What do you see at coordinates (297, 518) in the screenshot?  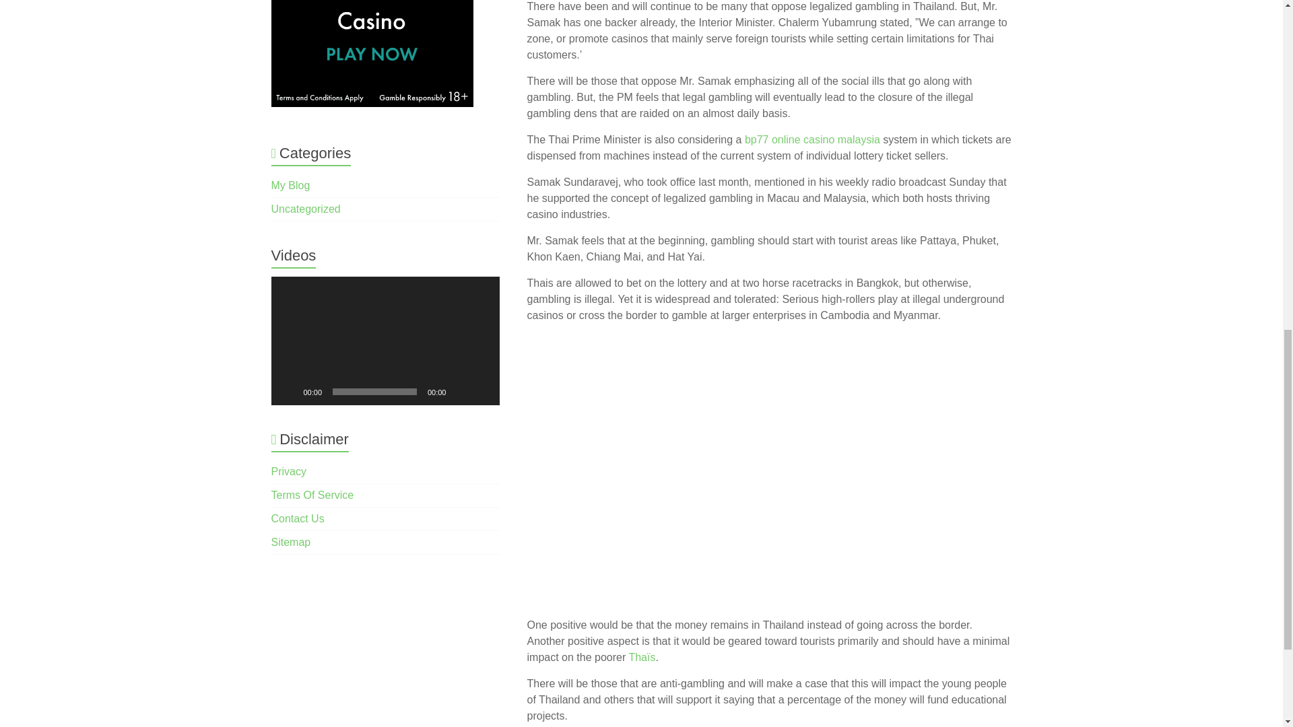 I see `Contact Us` at bounding box center [297, 518].